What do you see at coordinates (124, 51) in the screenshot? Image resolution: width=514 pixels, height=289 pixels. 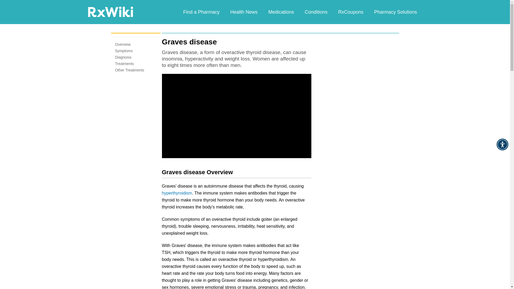 I see `Symptoms` at bounding box center [124, 51].